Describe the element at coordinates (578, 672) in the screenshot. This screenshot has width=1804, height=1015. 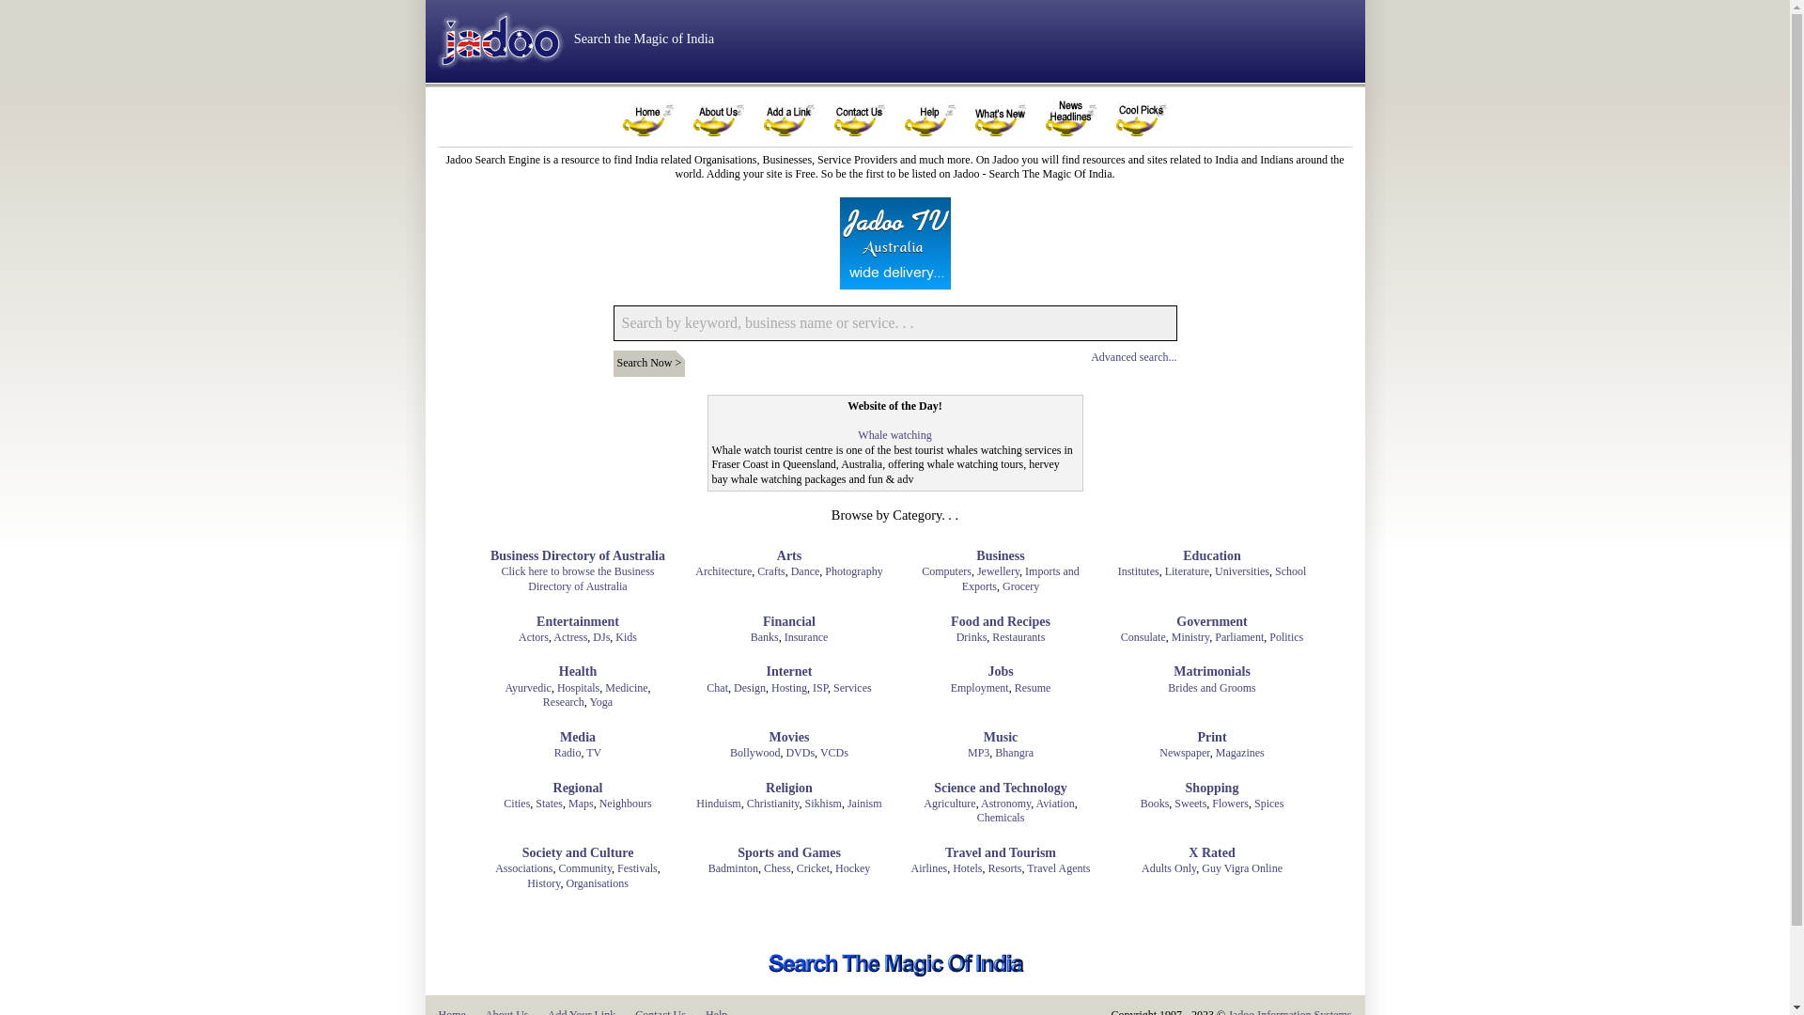
I see `Health` at that location.